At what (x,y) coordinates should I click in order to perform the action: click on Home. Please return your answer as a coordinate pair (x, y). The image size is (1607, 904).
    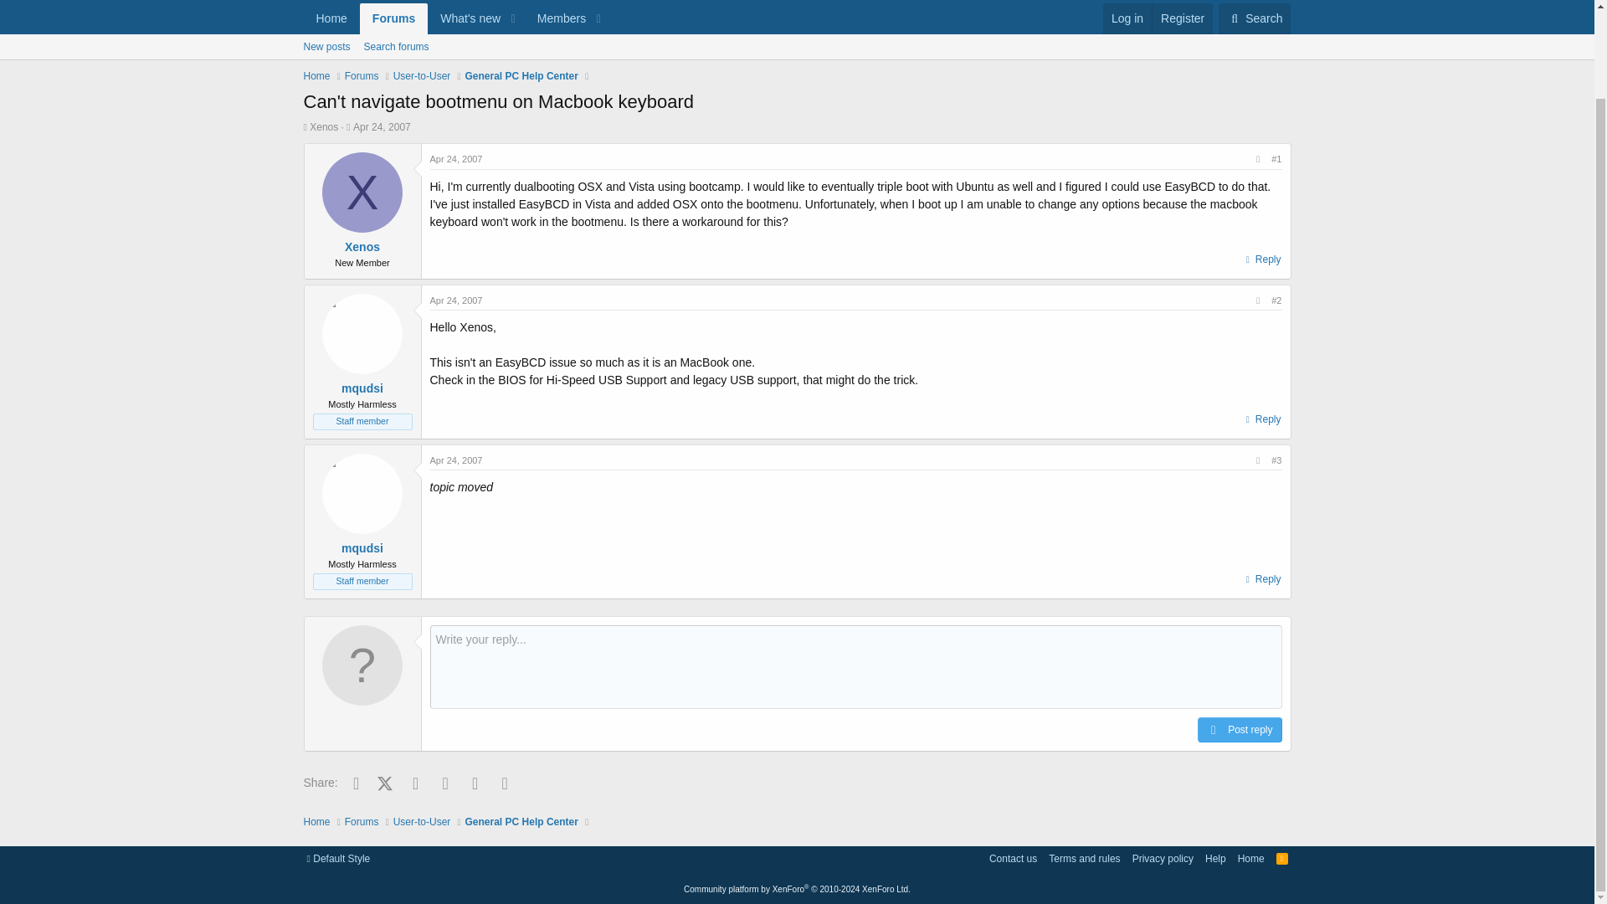
    Looking at the image, I should click on (331, 18).